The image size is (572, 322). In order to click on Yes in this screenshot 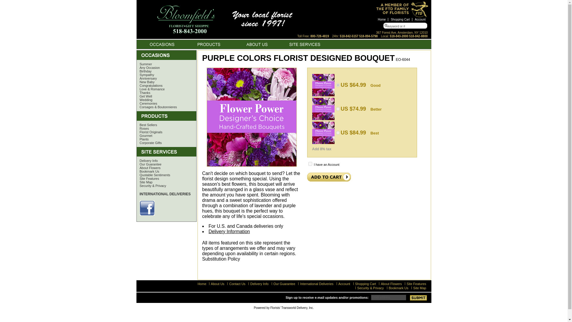, I will do `click(310, 164)`.